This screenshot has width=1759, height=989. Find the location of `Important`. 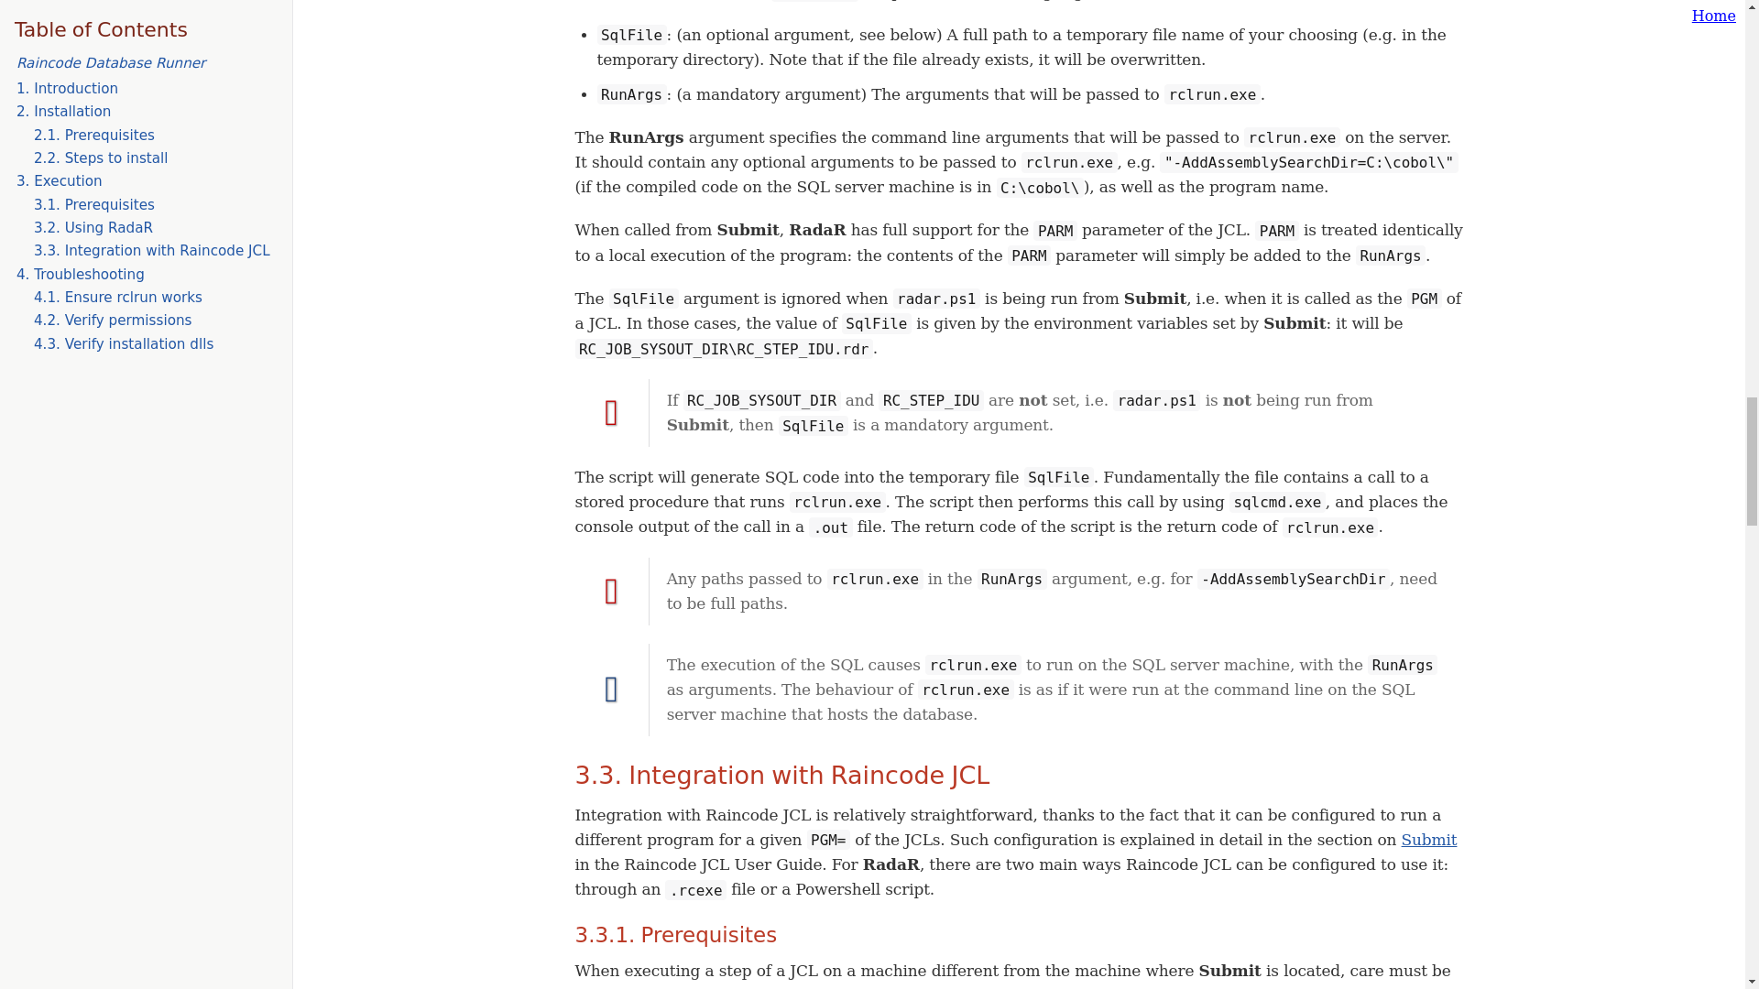

Important is located at coordinates (612, 592).